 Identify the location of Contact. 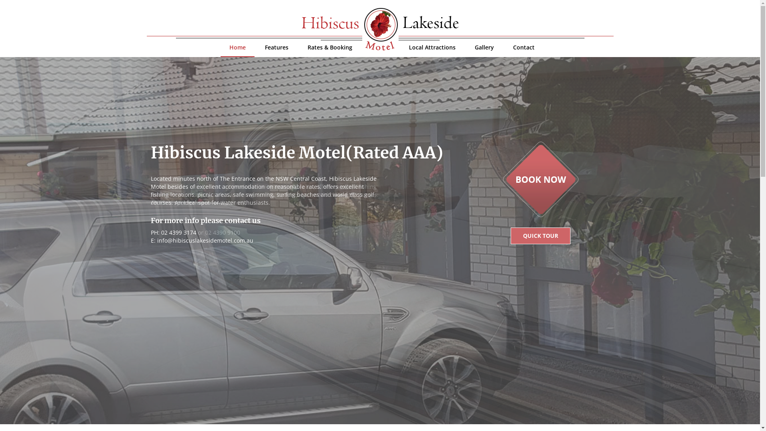
(524, 51).